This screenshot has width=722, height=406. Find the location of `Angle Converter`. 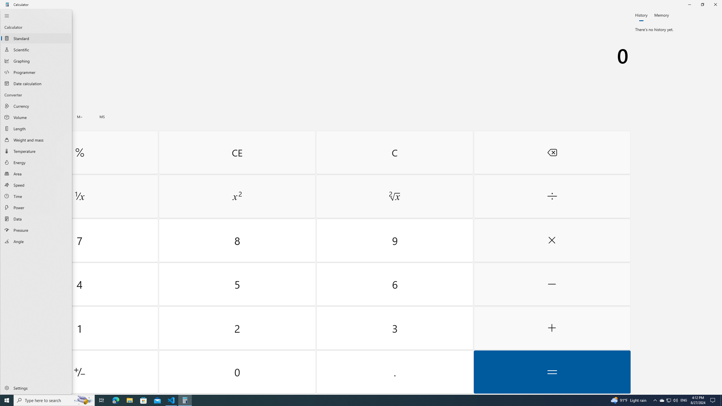

Angle Converter is located at coordinates (36, 241).